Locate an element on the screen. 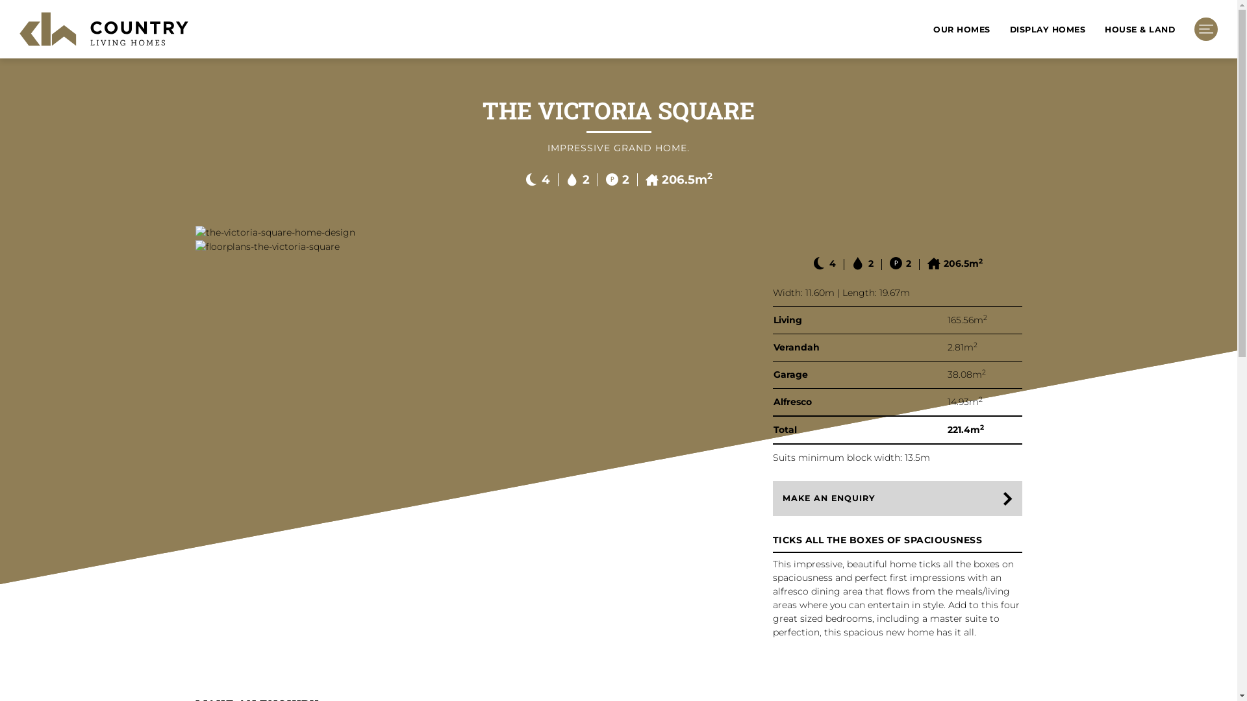  MAKE AN ENQUIRY is located at coordinates (898, 498).